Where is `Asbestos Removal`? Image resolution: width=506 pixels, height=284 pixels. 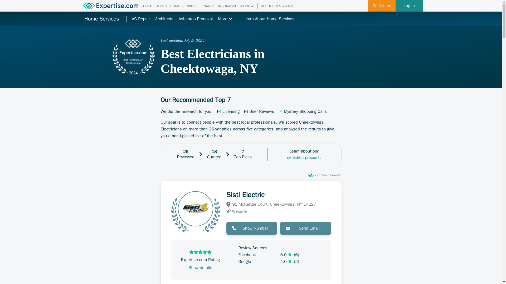
Asbestos Removal is located at coordinates (196, 19).